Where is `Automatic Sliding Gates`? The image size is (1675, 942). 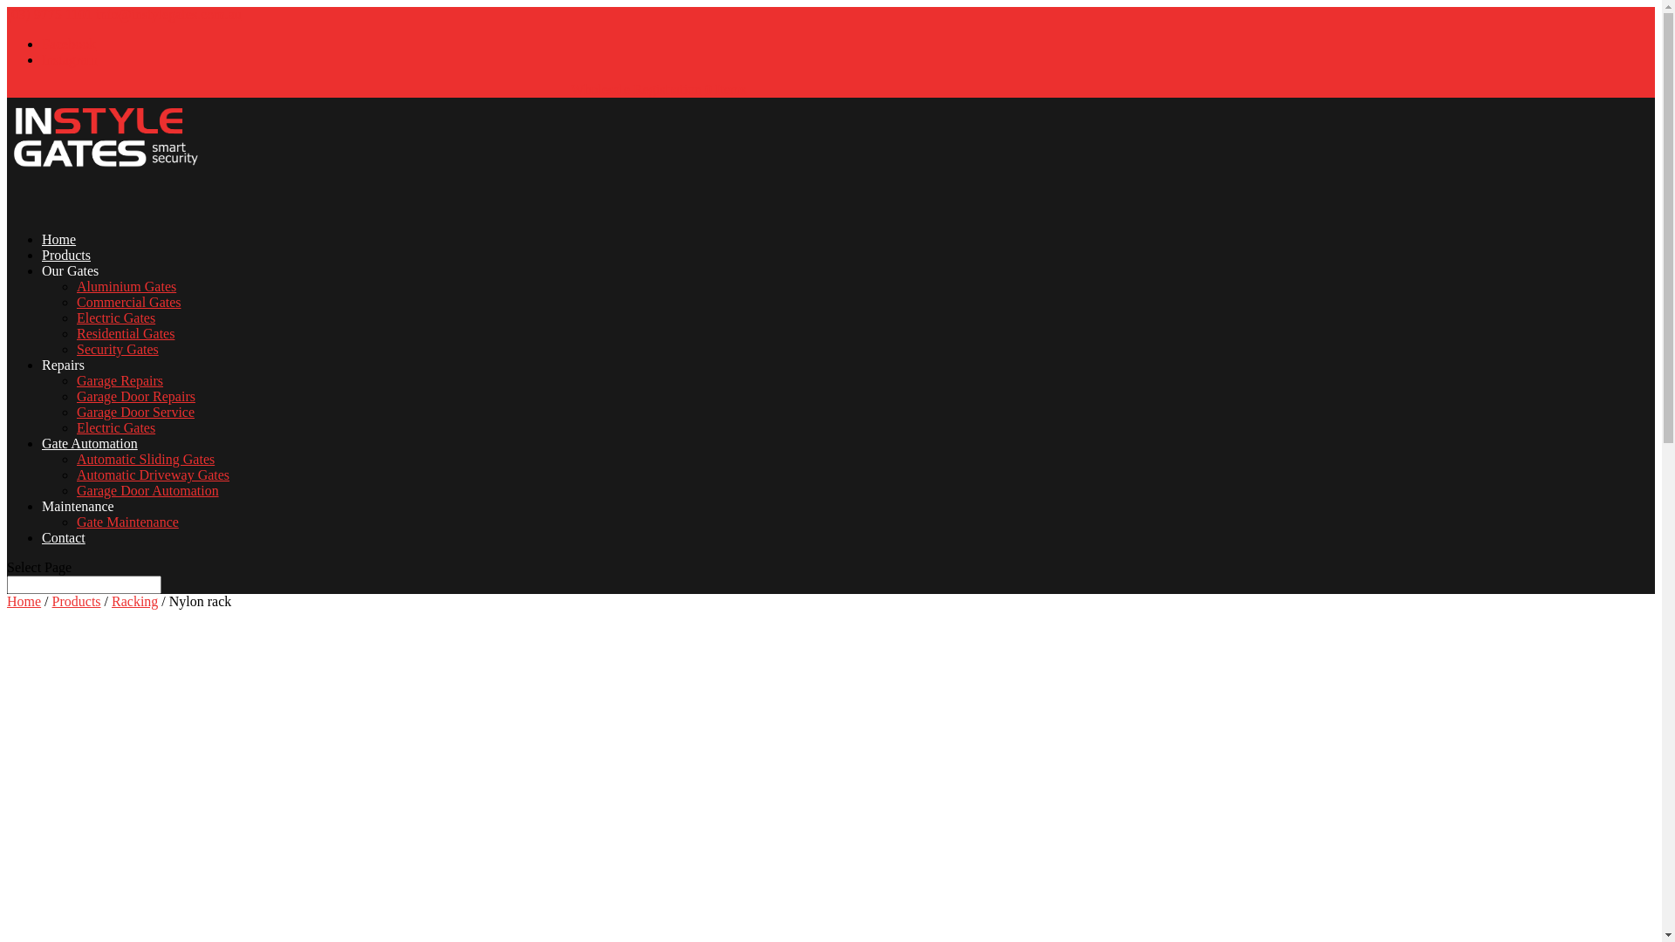 Automatic Sliding Gates is located at coordinates (145, 459).